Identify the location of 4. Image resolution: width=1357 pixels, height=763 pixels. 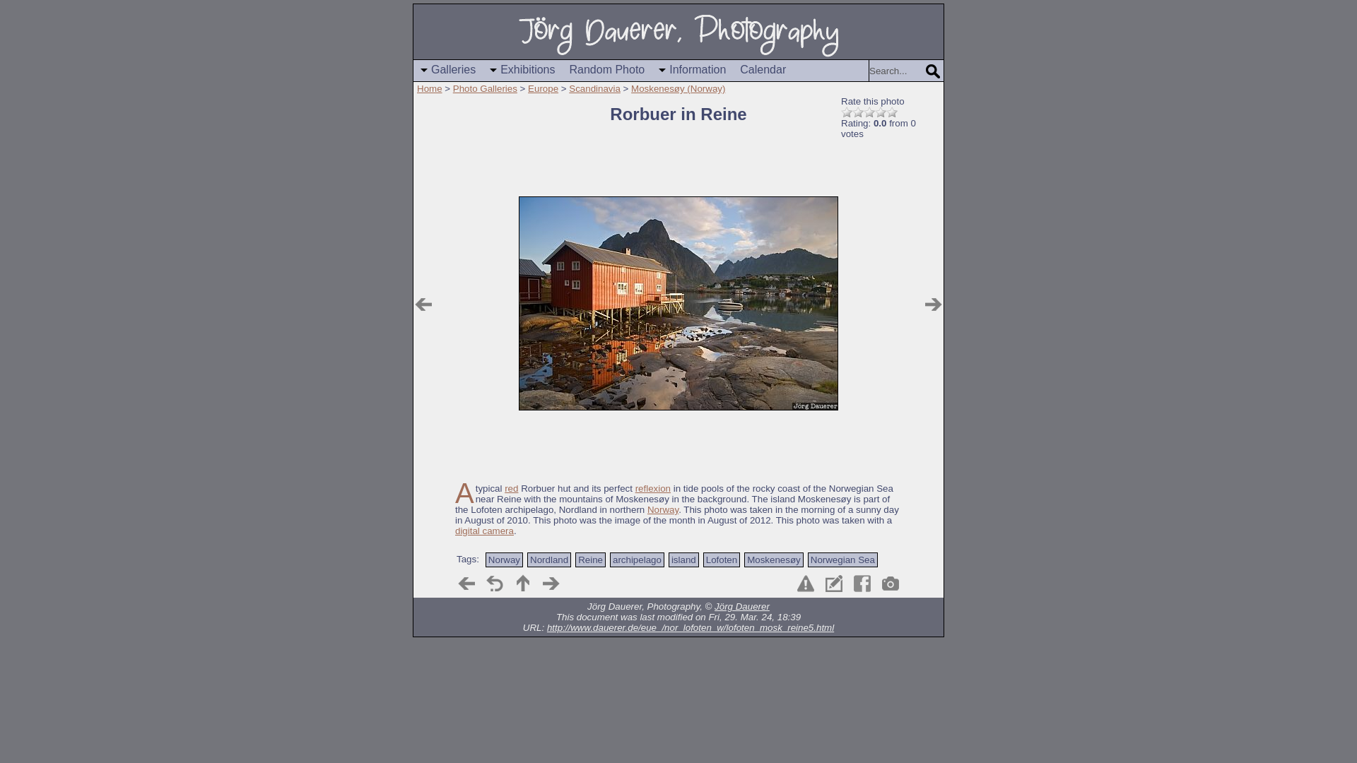
(881, 112).